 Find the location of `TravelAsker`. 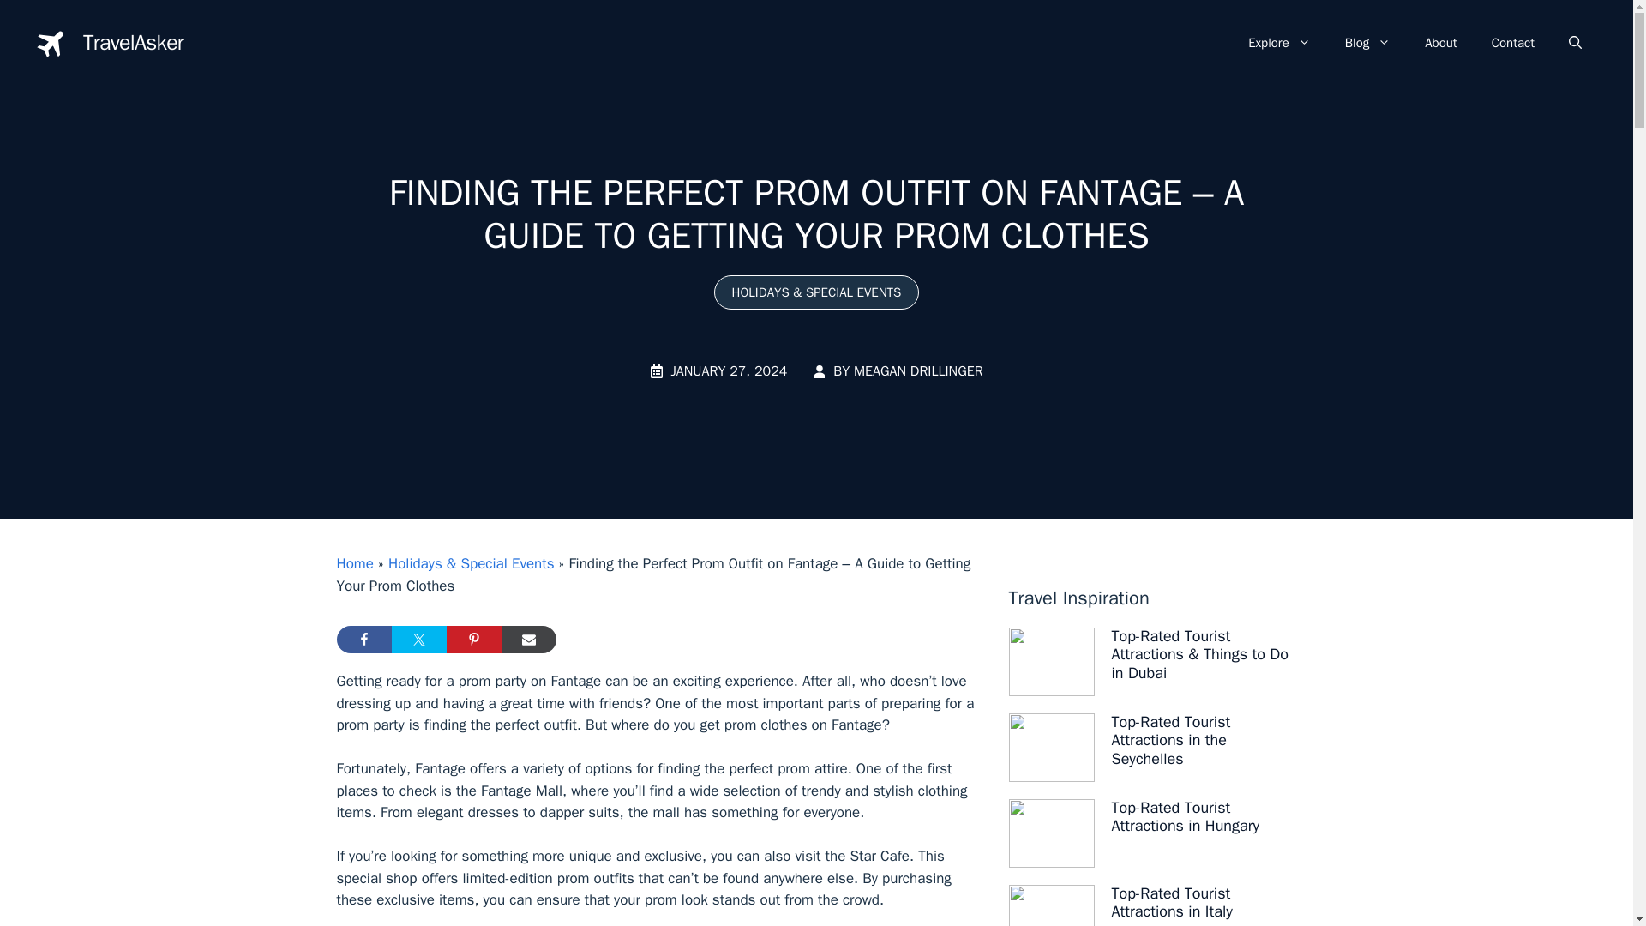

TravelAsker is located at coordinates (133, 41).